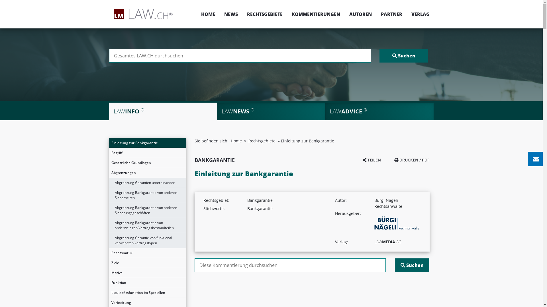 The height and width of the screenshot is (307, 547). I want to click on Rechtsgebiete, so click(262, 141).